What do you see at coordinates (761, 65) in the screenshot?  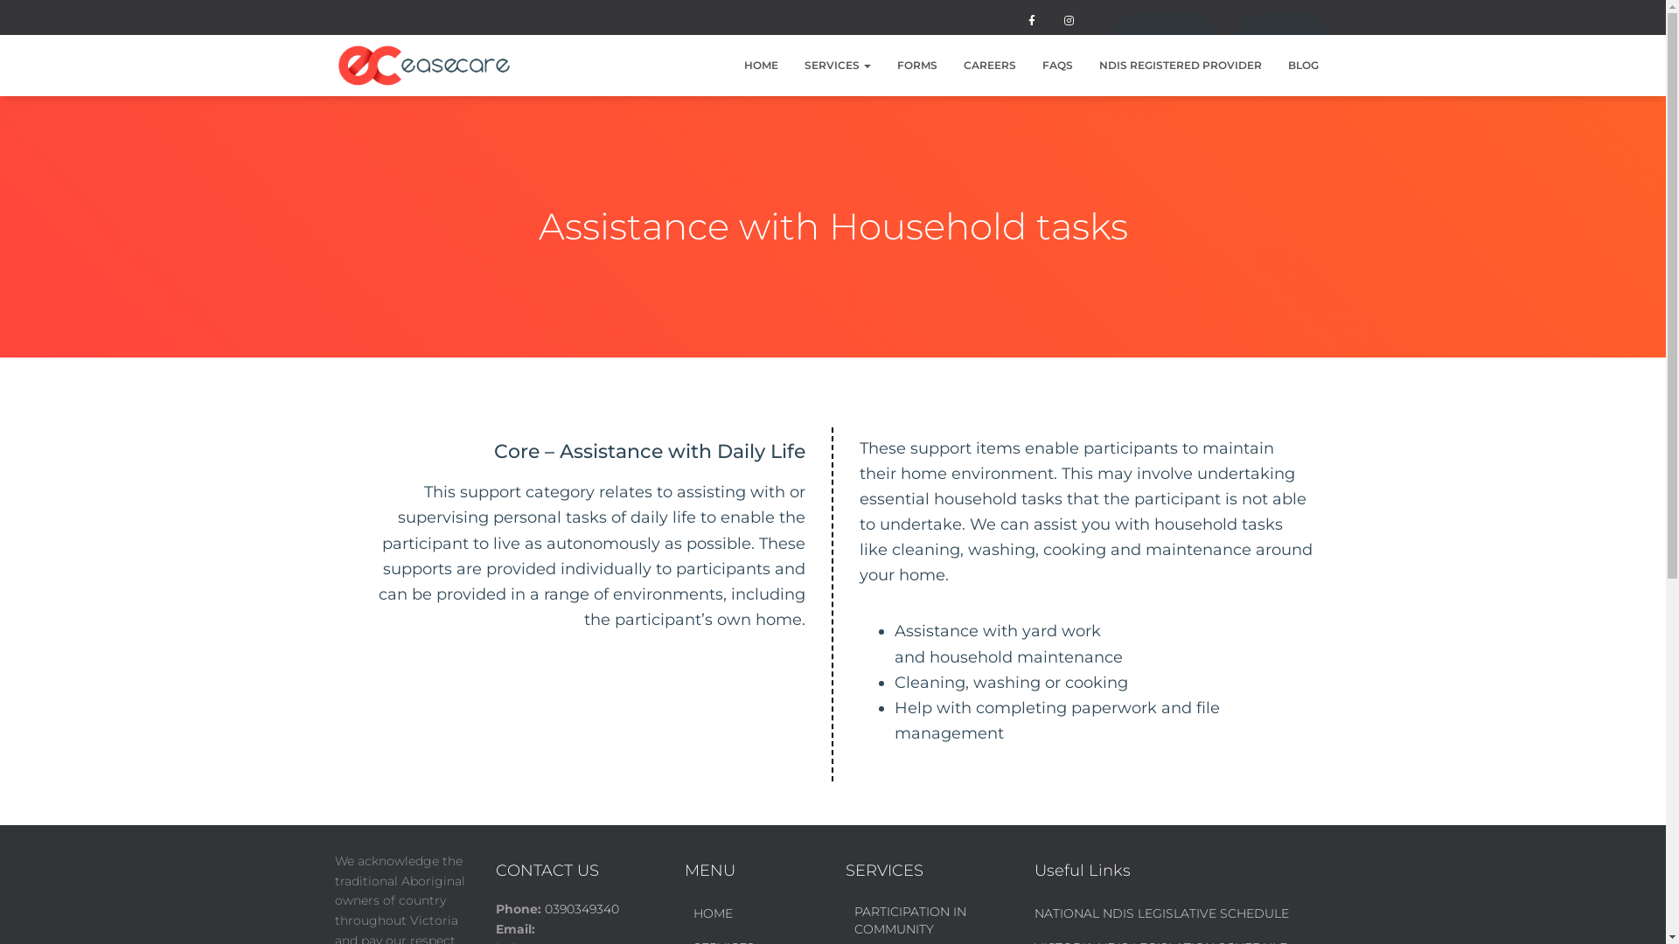 I see `HOME` at bounding box center [761, 65].